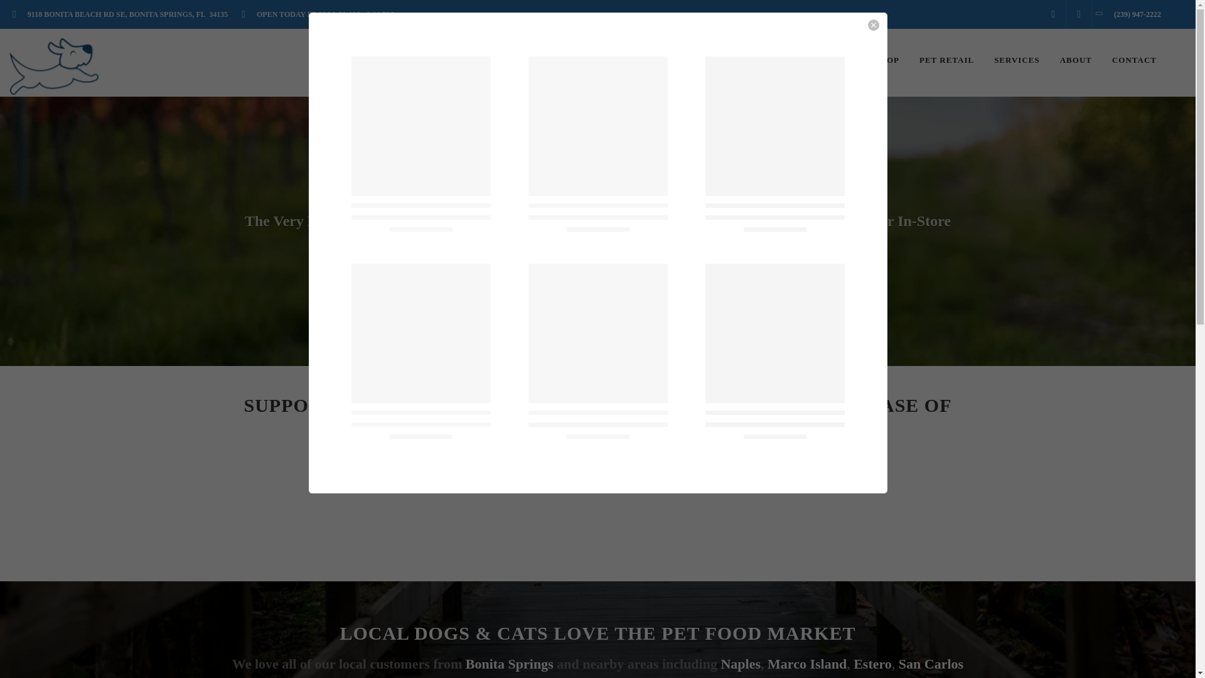 The image size is (1205, 678). I want to click on Naples, so click(741, 664).